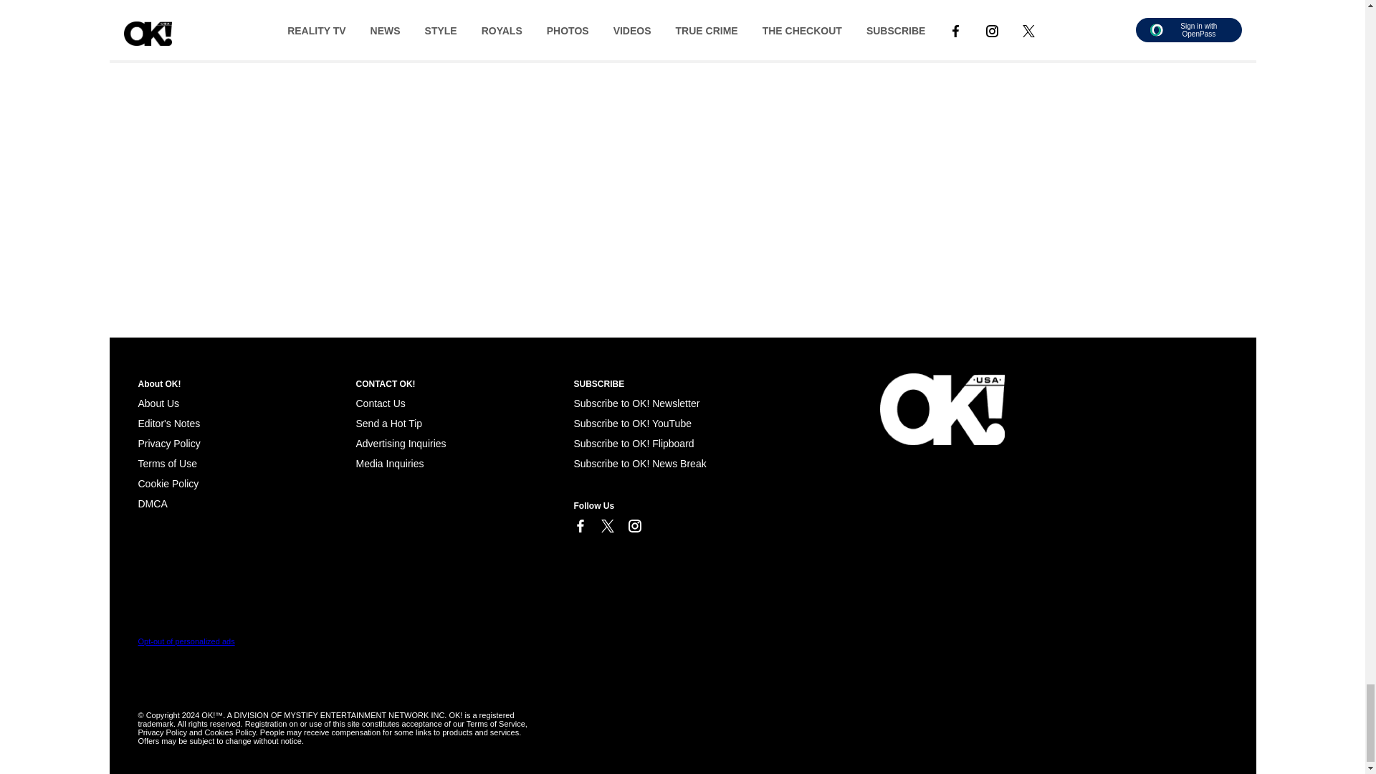  I want to click on Link to Facebook, so click(579, 526).